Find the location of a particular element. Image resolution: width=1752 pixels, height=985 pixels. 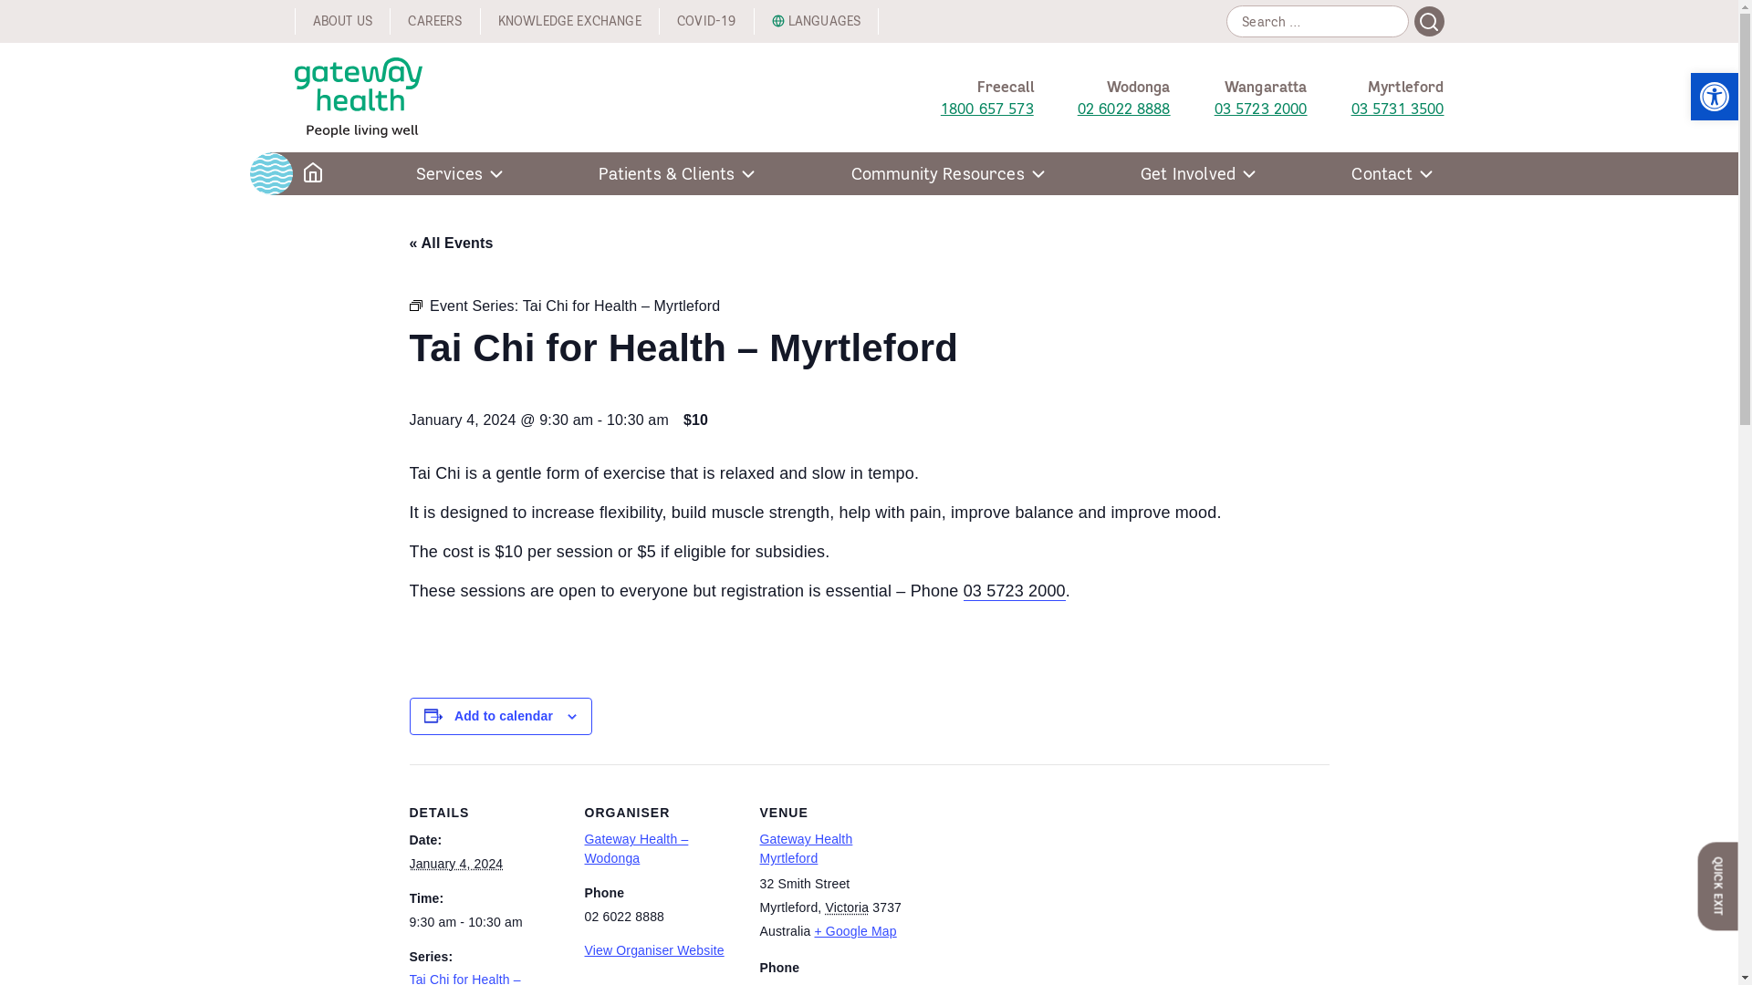

KNOWLEDGE EXCHANGE is located at coordinates (569, 22).